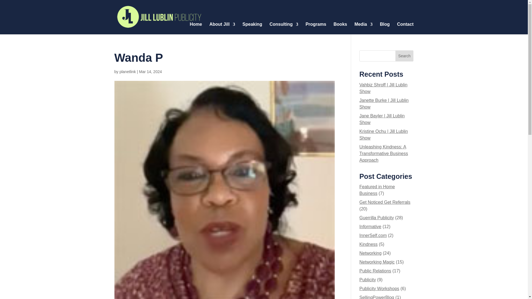  I want to click on Speaking, so click(252, 32).